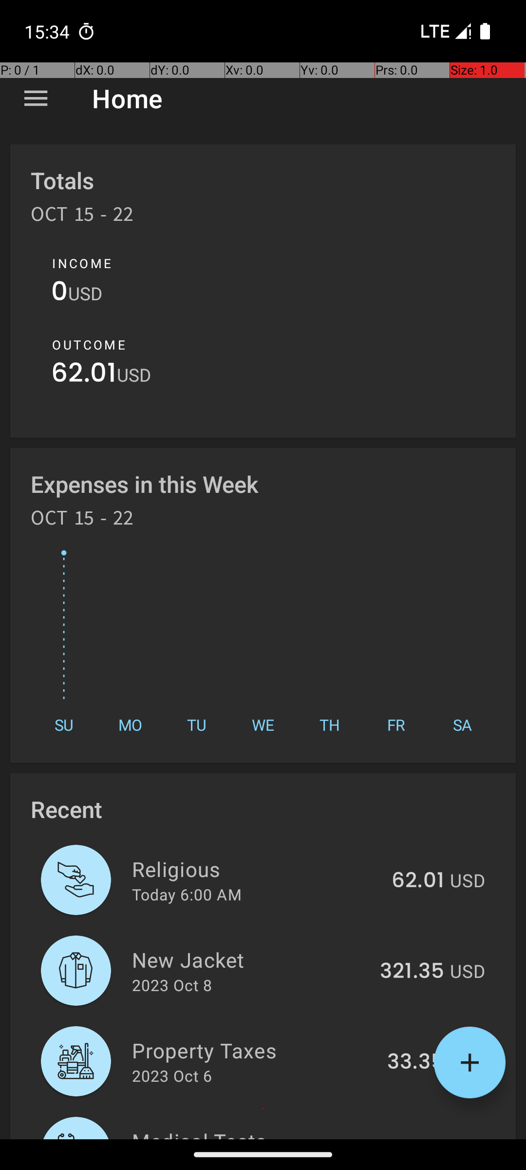 The image size is (526, 1170). Describe the element at coordinates (256, 869) in the screenshot. I see `Religious` at that location.